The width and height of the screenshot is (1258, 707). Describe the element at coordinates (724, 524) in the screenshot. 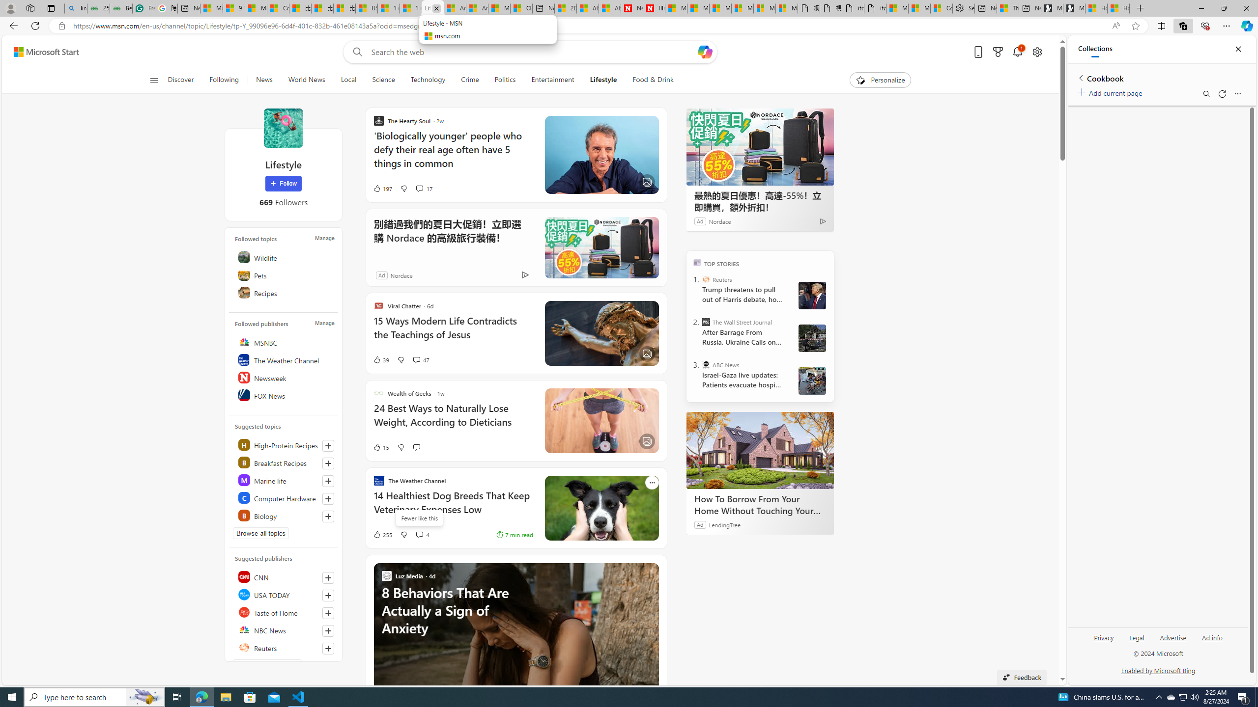

I see `LendingTree` at that location.